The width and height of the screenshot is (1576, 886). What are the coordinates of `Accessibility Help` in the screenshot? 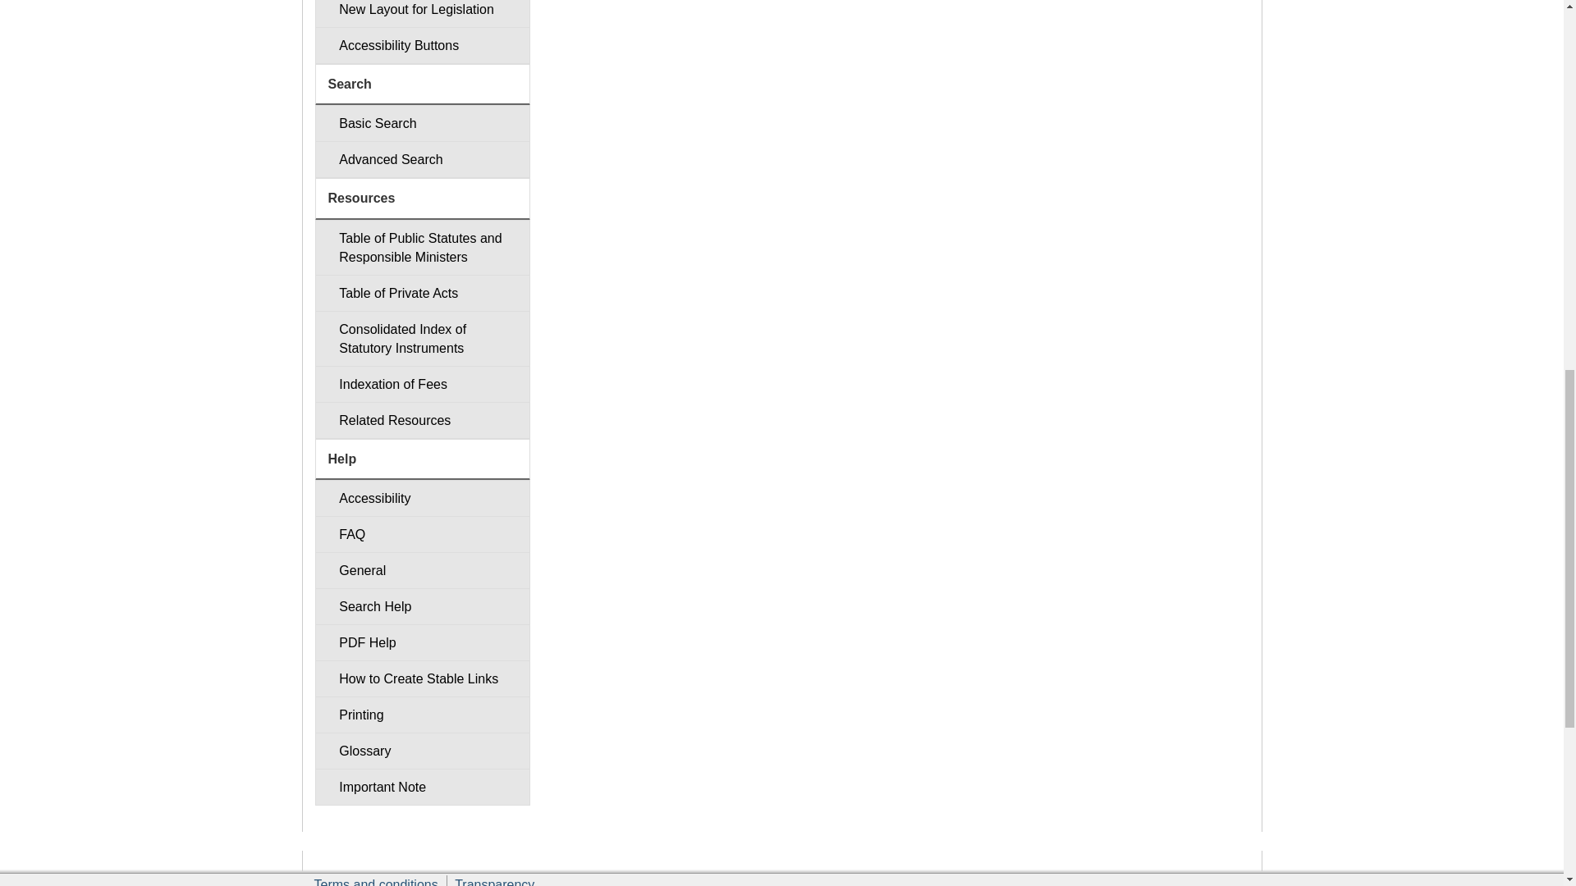 It's located at (422, 498).